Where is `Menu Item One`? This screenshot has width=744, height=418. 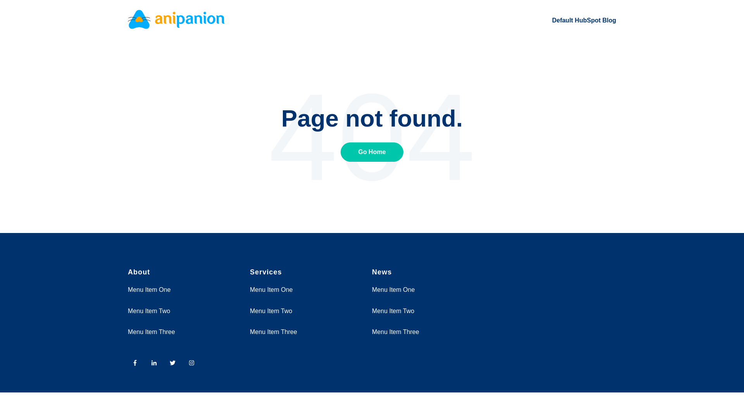 Menu Item One is located at coordinates (393, 290).